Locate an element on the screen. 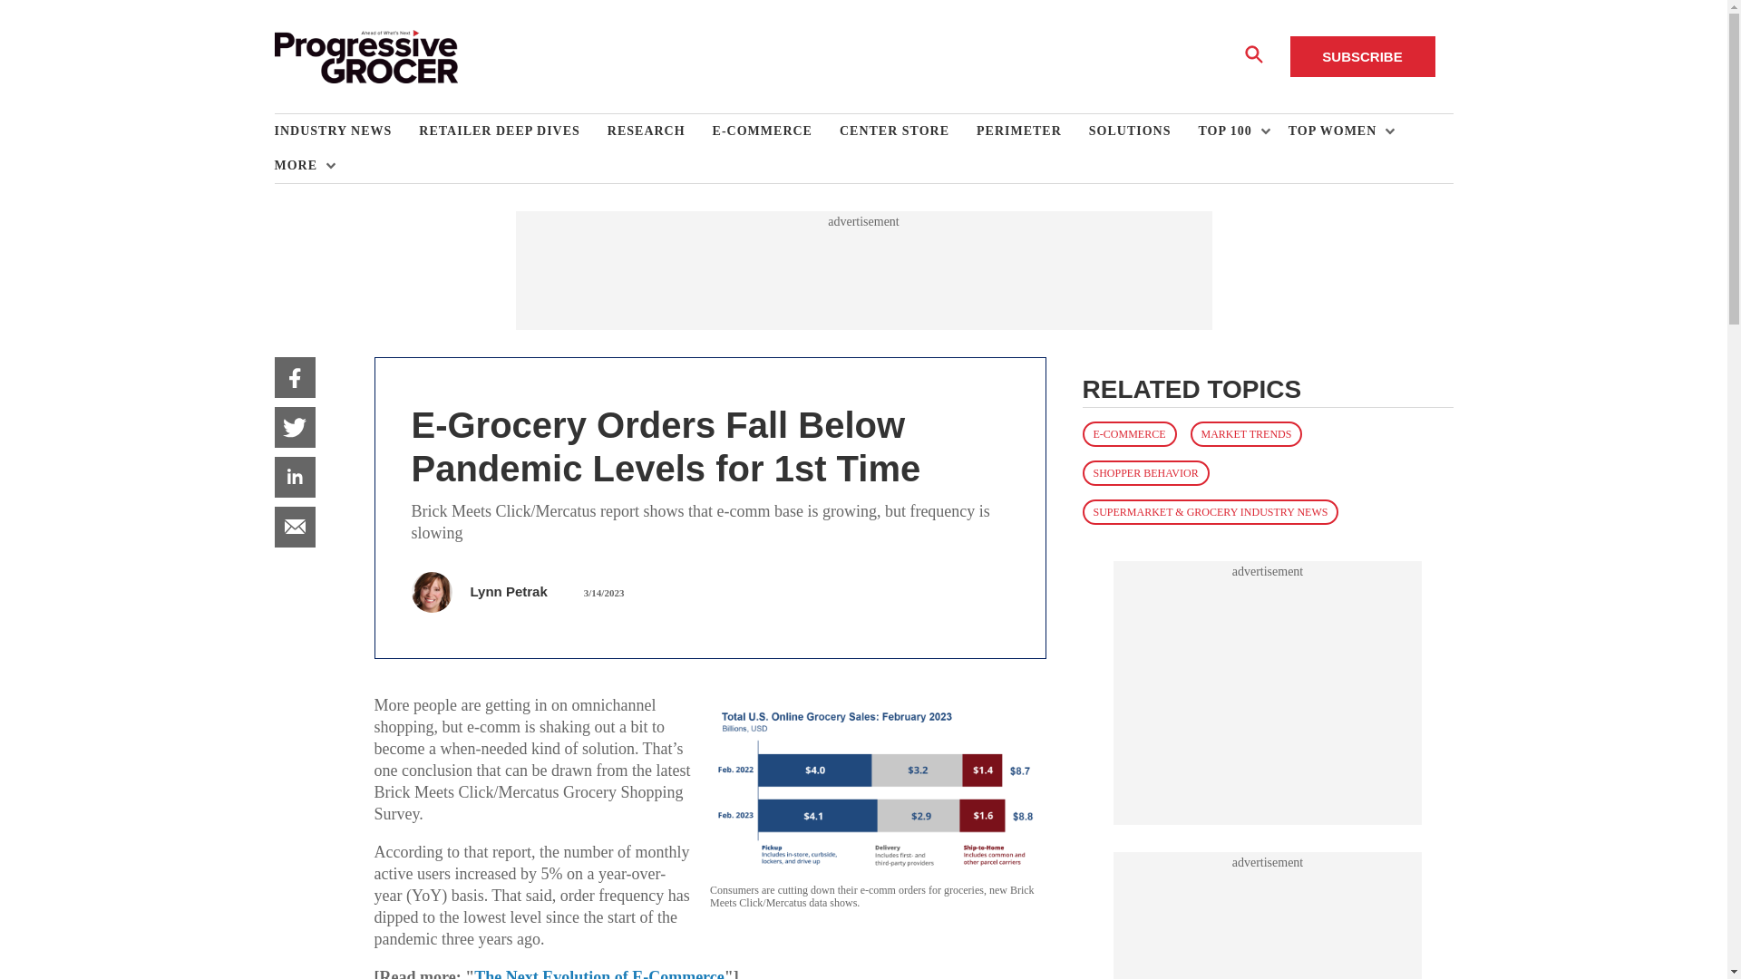  SUBSCRIBE is located at coordinates (1362, 56).